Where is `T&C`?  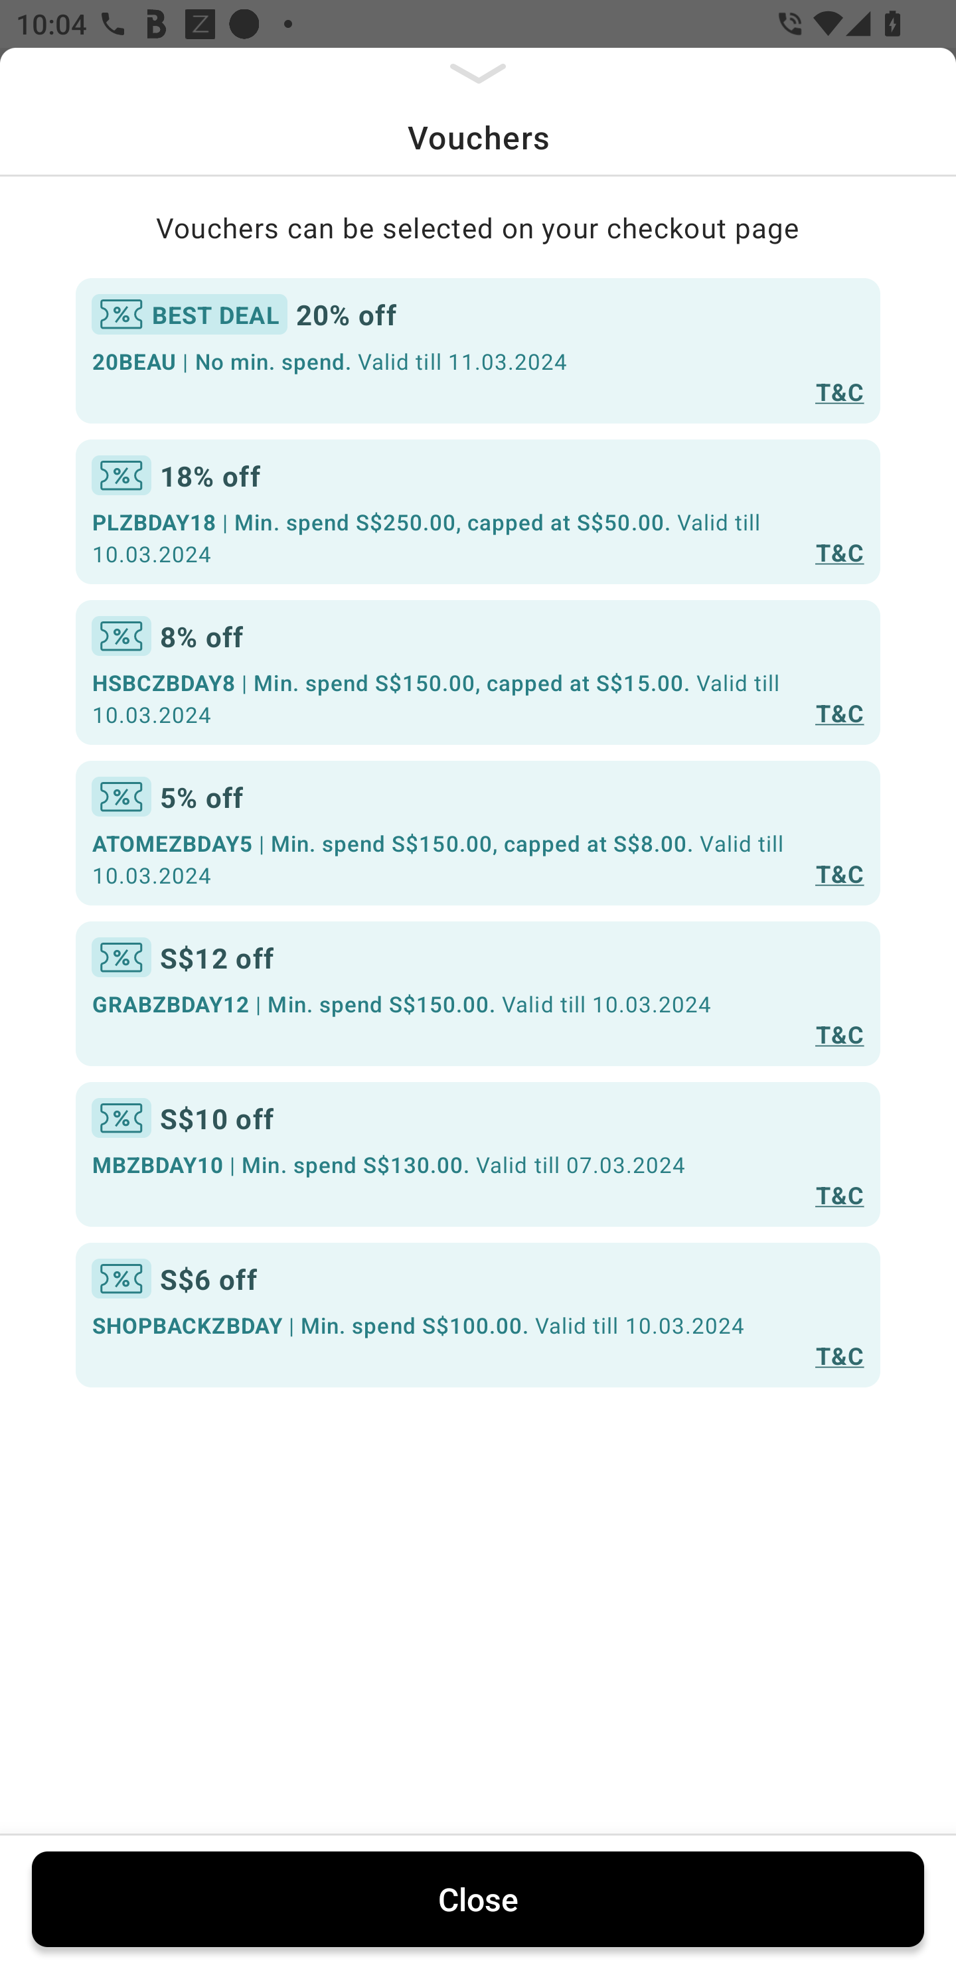
T&C is located at coordinates (839, 1033).